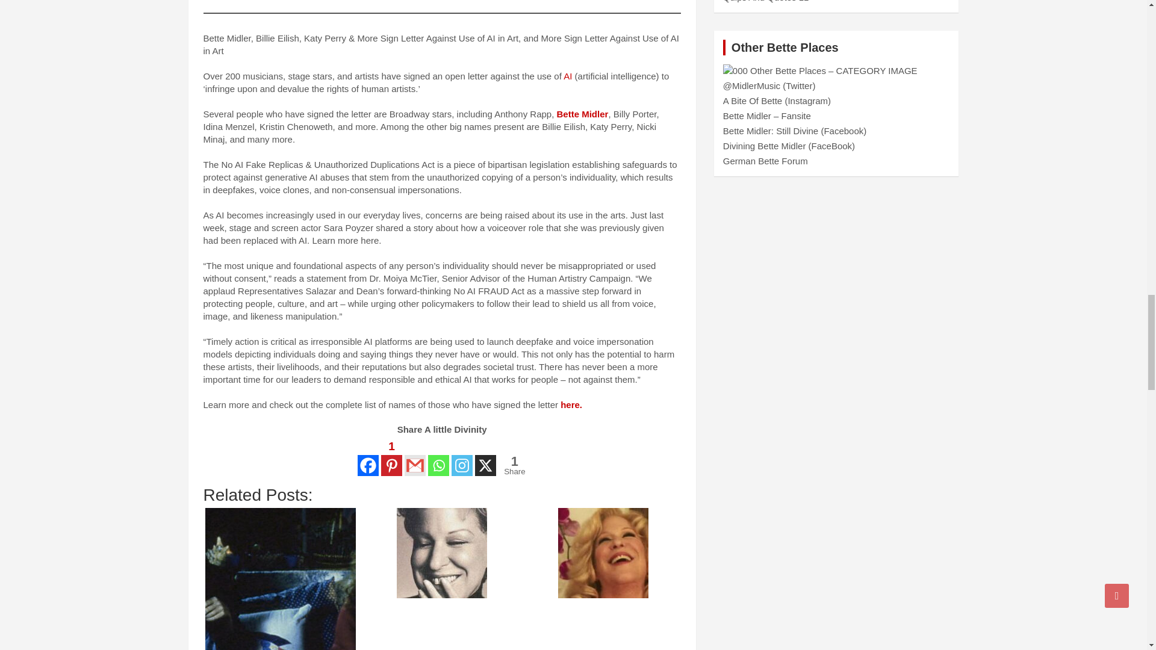 The image size is (1156, 650). I want to click on Every No. 1 song of the 1980s ranked, so click(441, 552).